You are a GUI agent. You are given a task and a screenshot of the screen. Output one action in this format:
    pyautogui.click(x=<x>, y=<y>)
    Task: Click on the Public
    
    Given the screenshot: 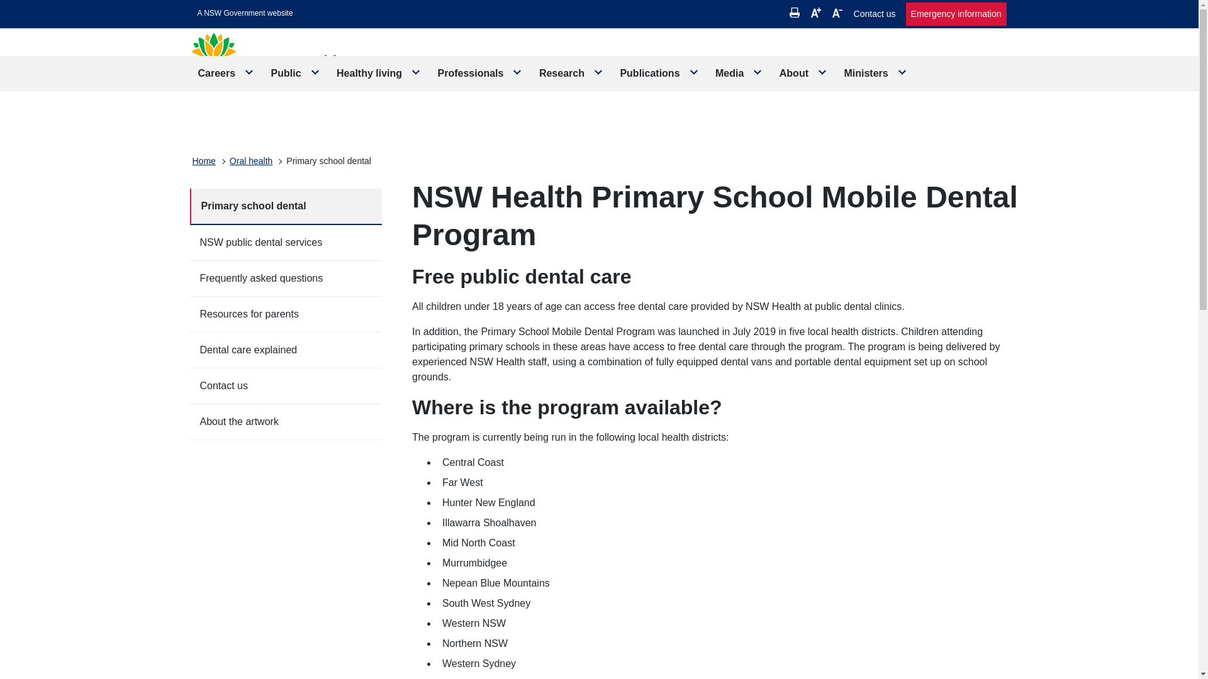 What is the action you would take?
    pyautogui.click(x=296, y=73)
    